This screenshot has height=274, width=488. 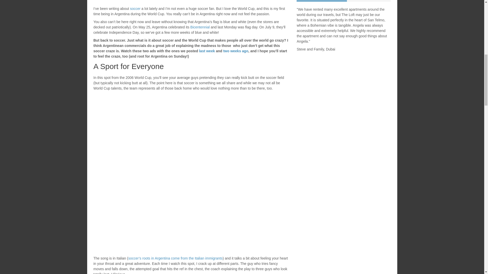 I want to click on Bicentennial, so click(x=200, y=27).